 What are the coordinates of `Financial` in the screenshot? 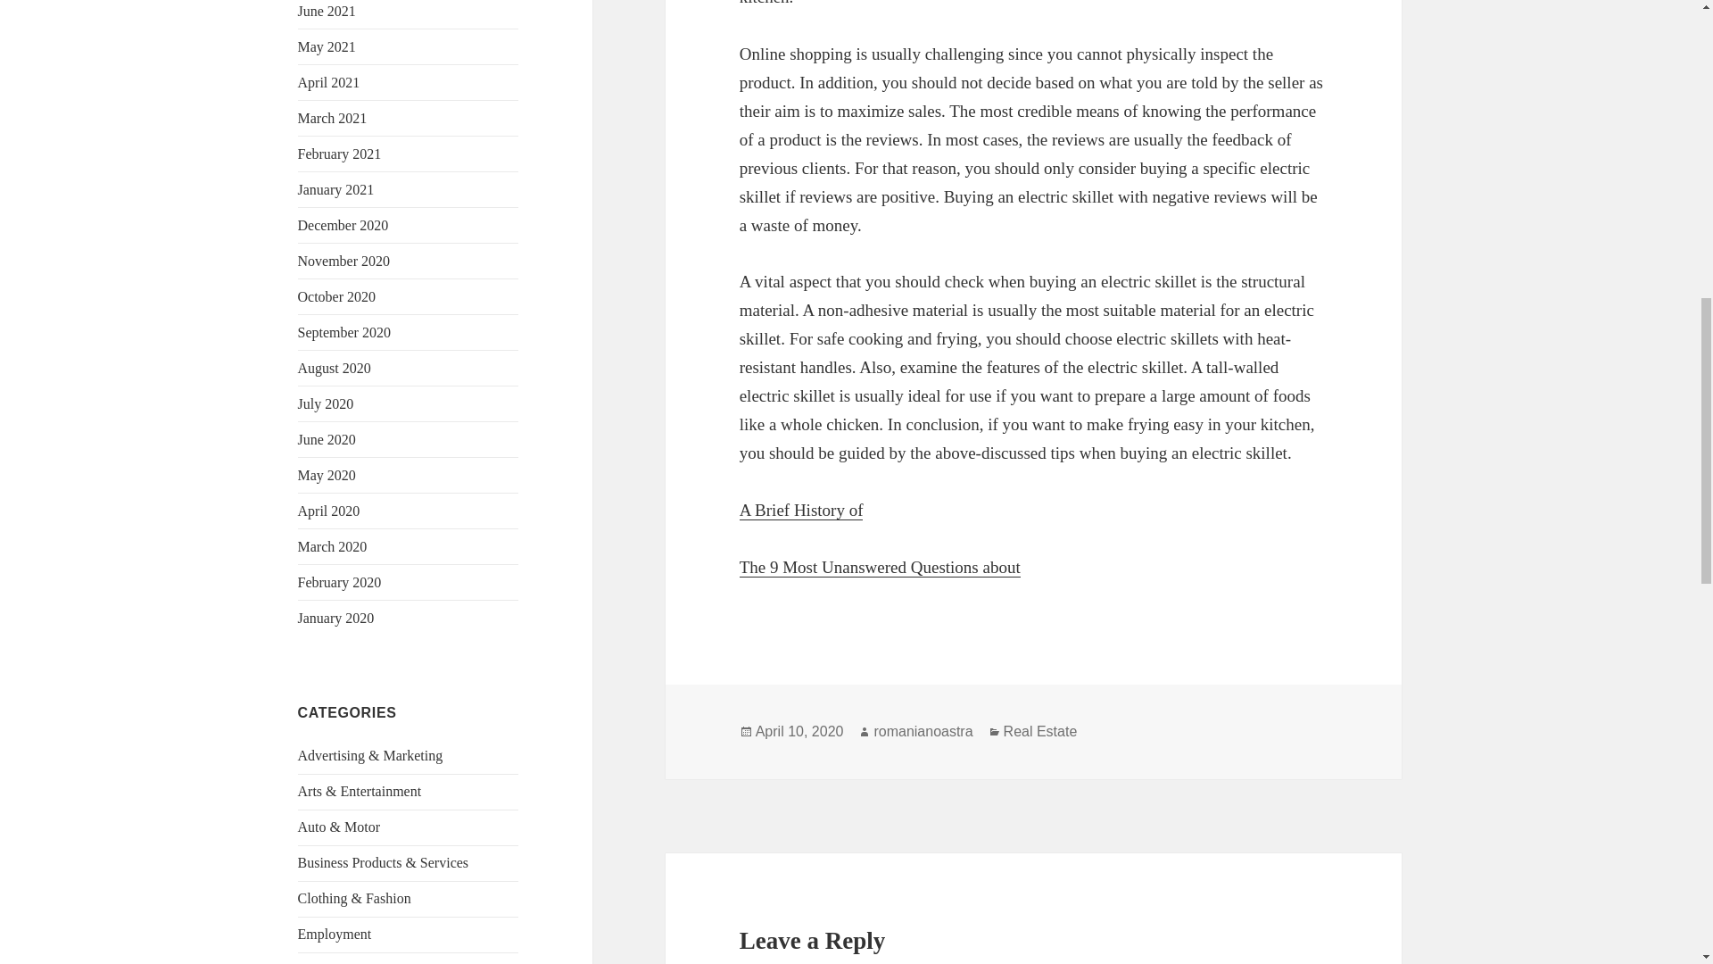 It's located at (325, 962).